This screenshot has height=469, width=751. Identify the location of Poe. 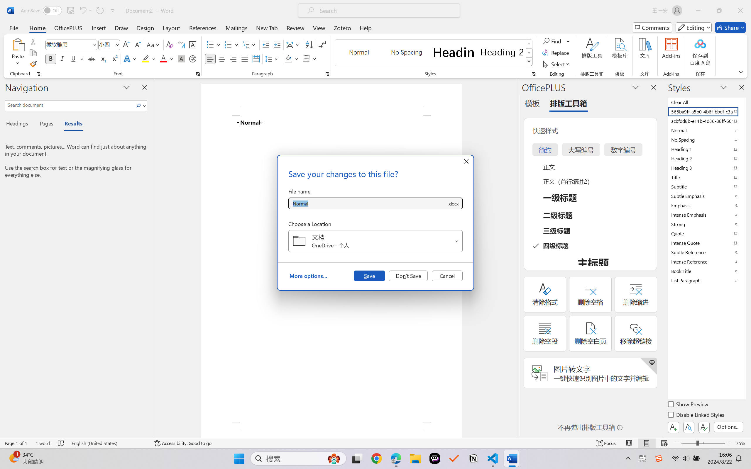
(435, 458).